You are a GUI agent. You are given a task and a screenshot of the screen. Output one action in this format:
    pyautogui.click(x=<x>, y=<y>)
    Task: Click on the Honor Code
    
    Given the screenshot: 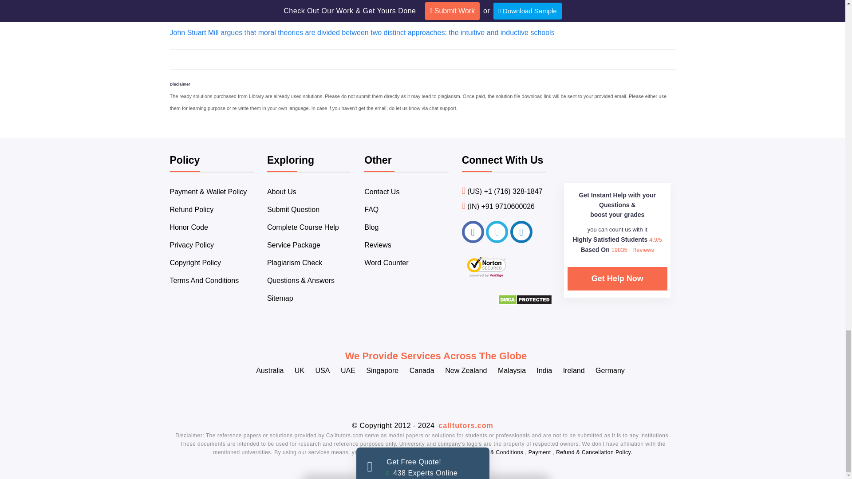 What is the action you would take?
    pyautogui.click(x=189, y=227)
    